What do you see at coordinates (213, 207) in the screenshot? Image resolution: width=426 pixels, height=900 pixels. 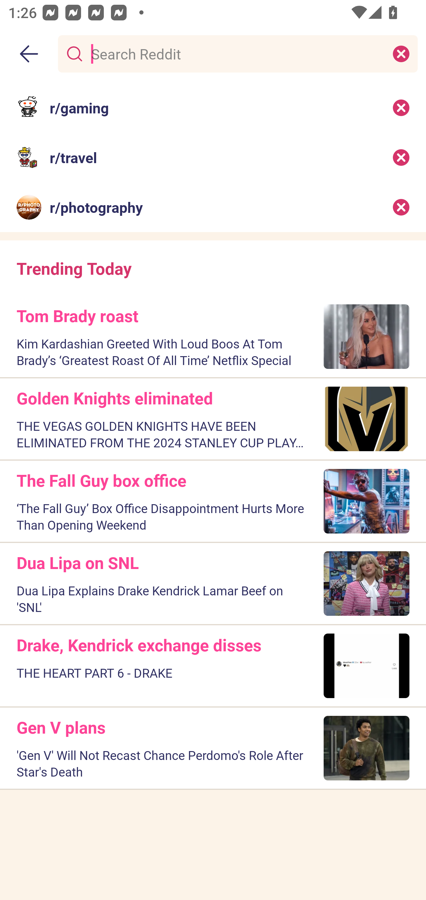 I see `r/photography Recent search: r/photography Remove` at bounding box center [213, 207].